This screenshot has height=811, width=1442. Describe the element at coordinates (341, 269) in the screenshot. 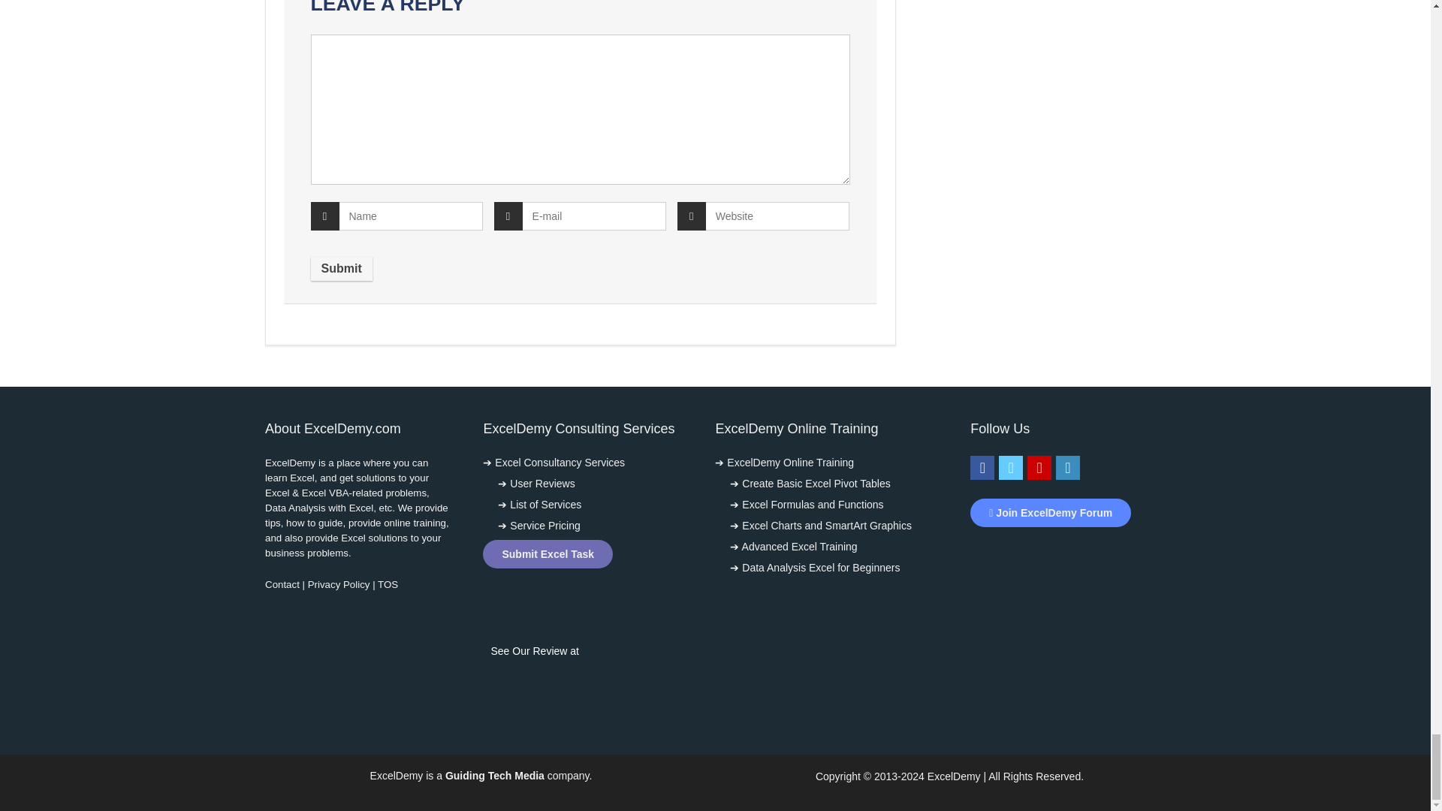

I see `Submit` at that location.